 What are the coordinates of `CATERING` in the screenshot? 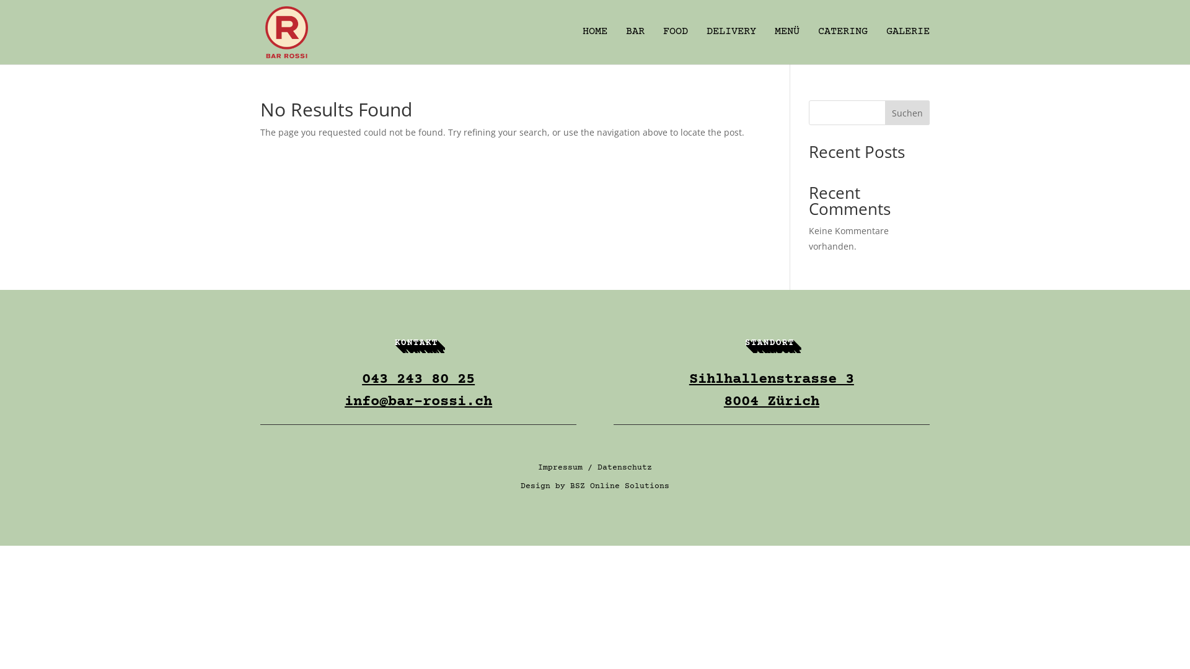 It's located at (843, 46).